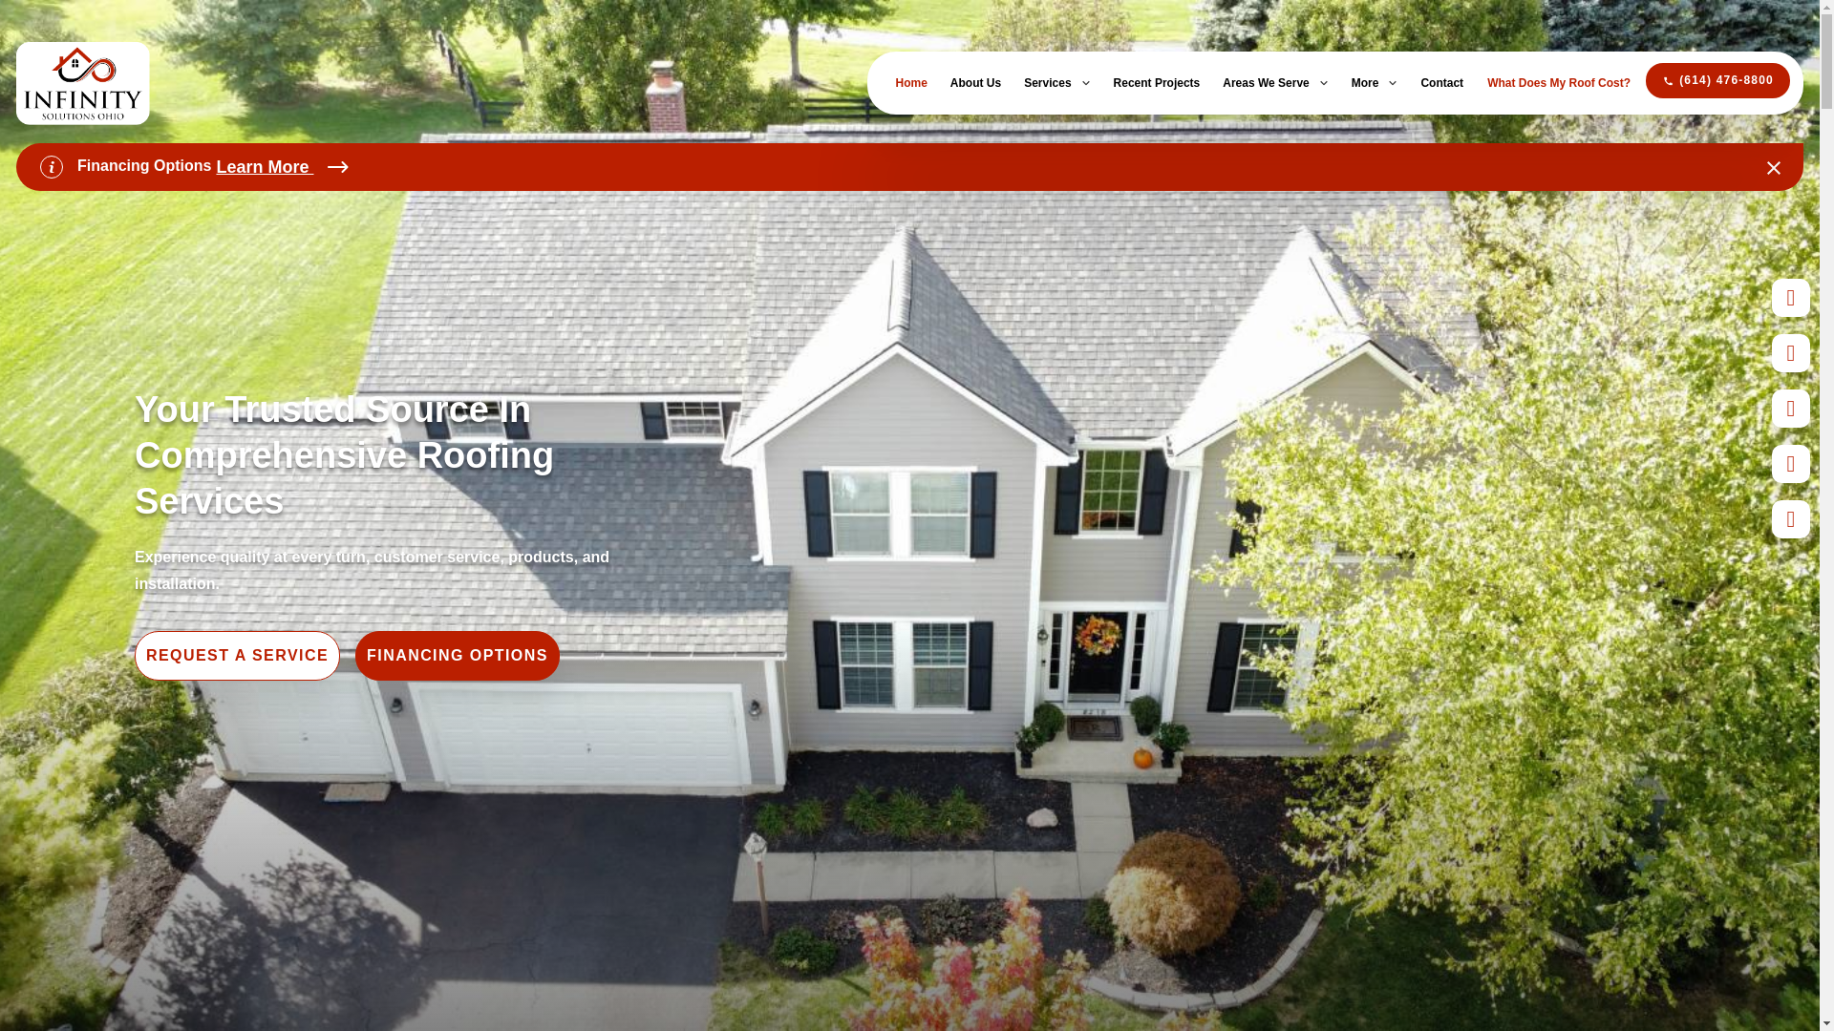 Image resolution: width=1834 pixels, height=1031 pixels. Describe the element at coordinates (1056, 82) in the screenshot. I see `Services` at that location.